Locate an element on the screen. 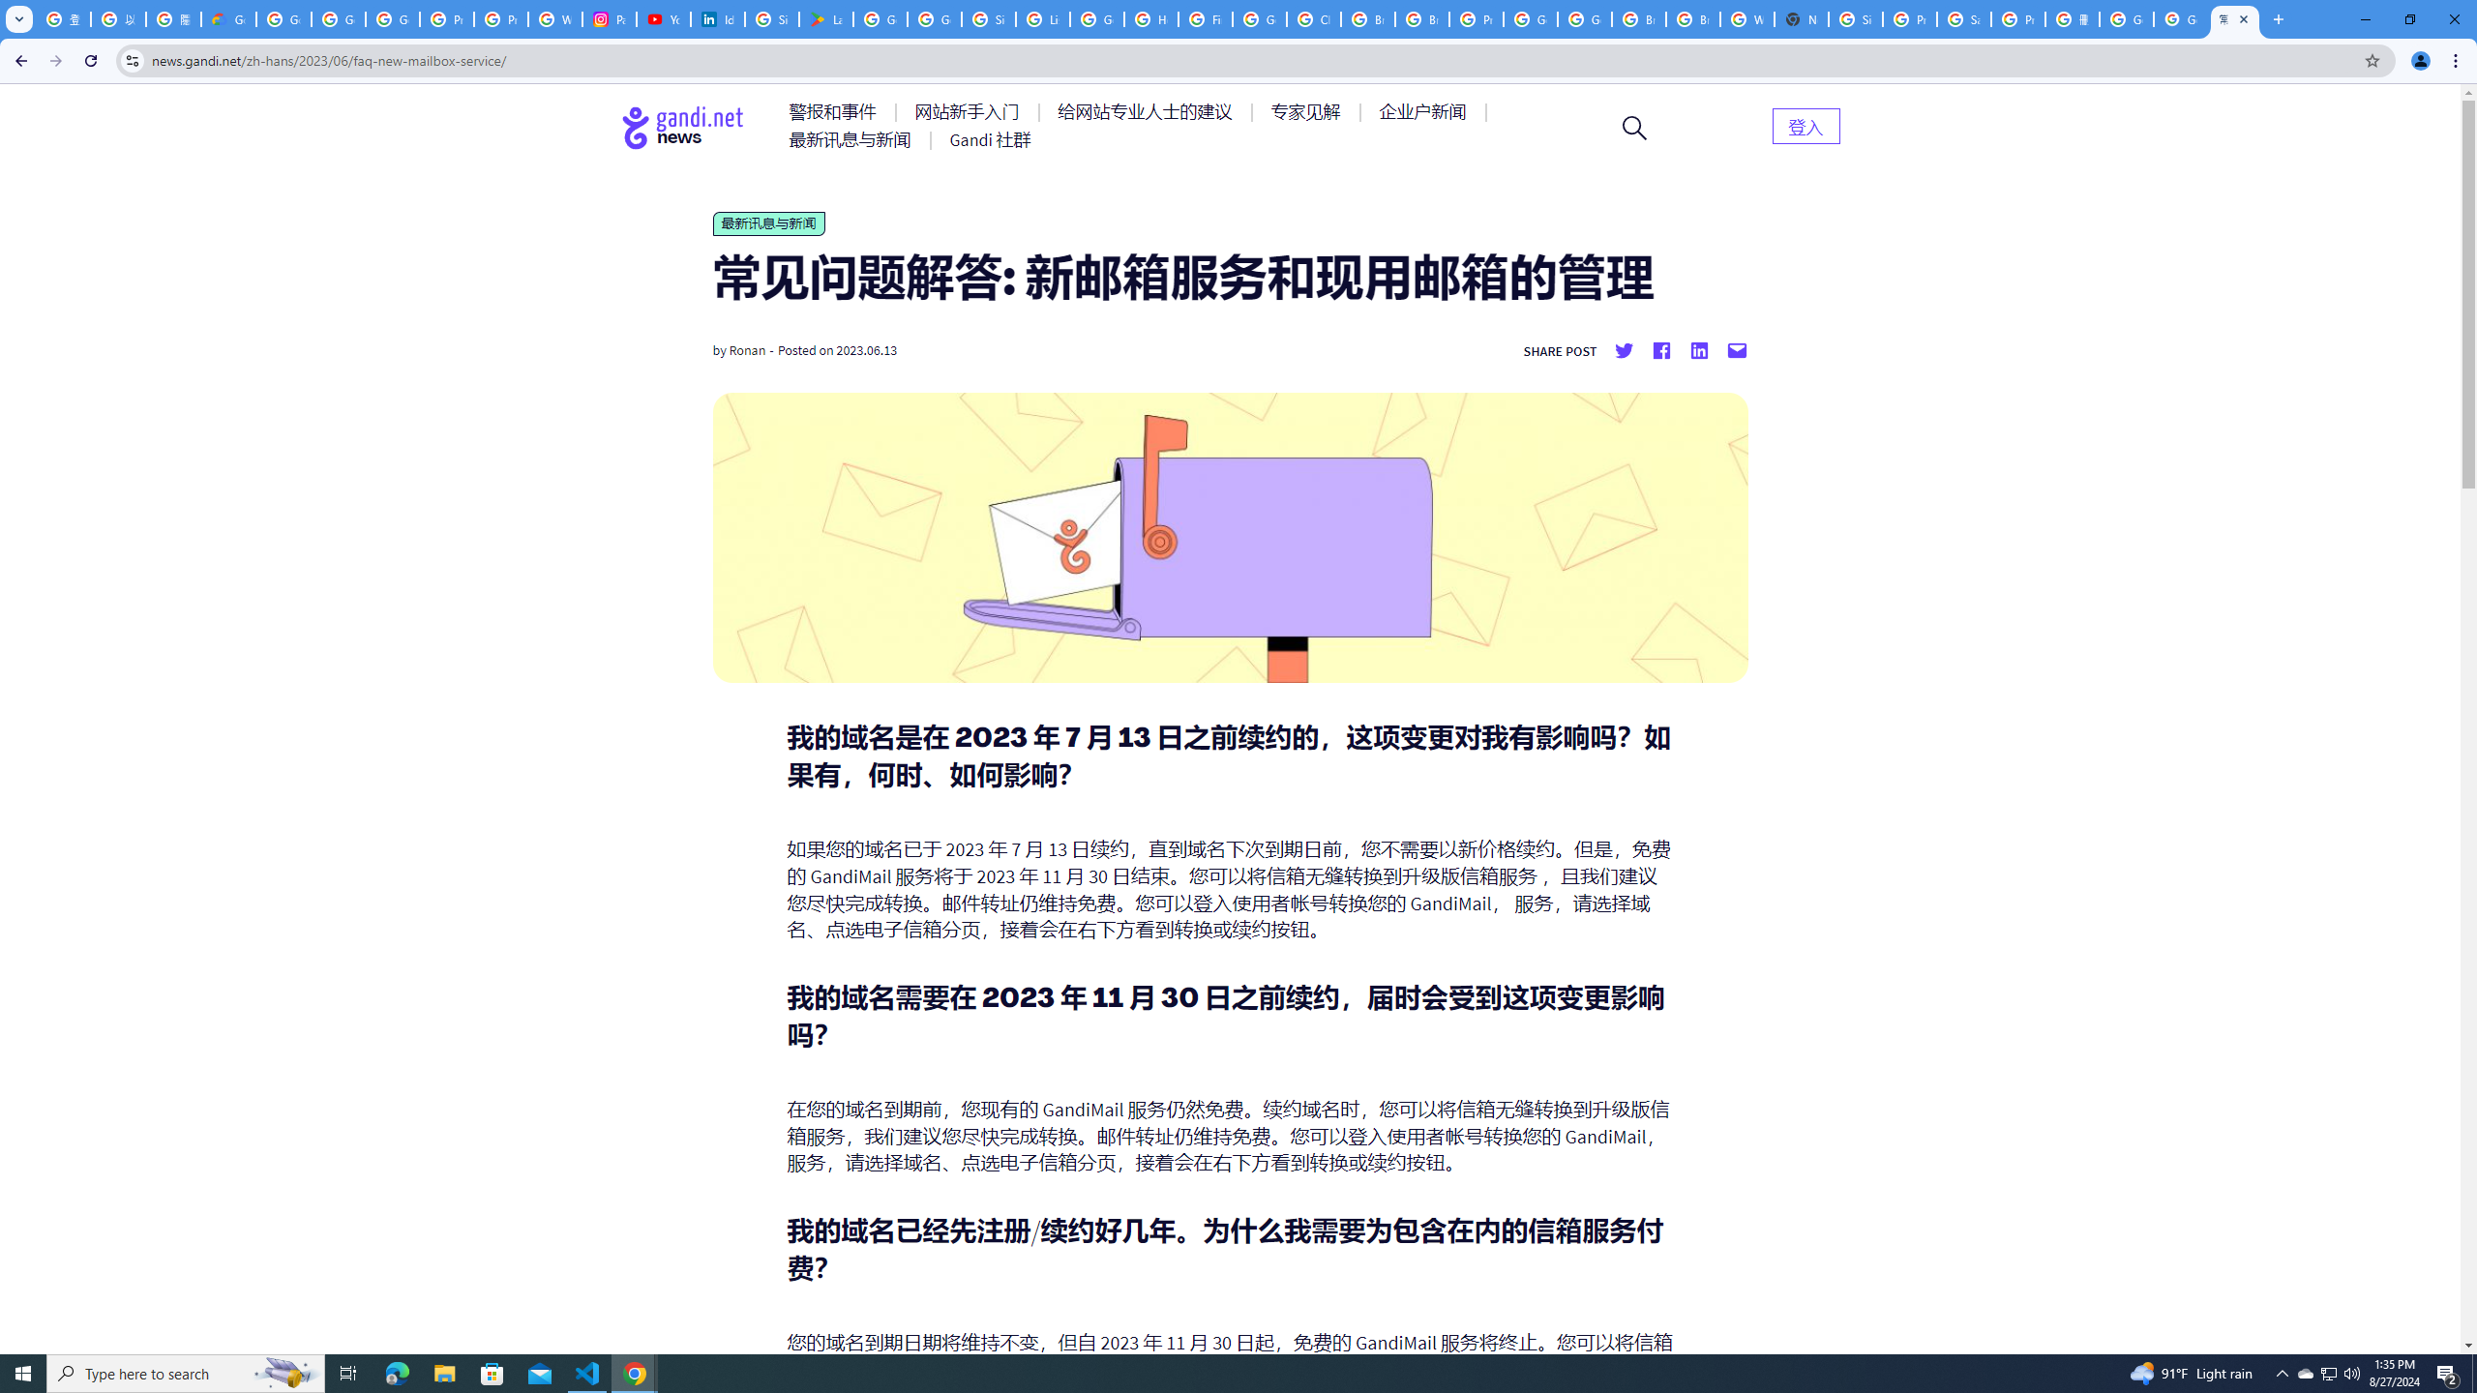 The width and height of the screenshot is (2477, 1393). AutomationID: menu-item-77762 is located at coordinates (970, 112).